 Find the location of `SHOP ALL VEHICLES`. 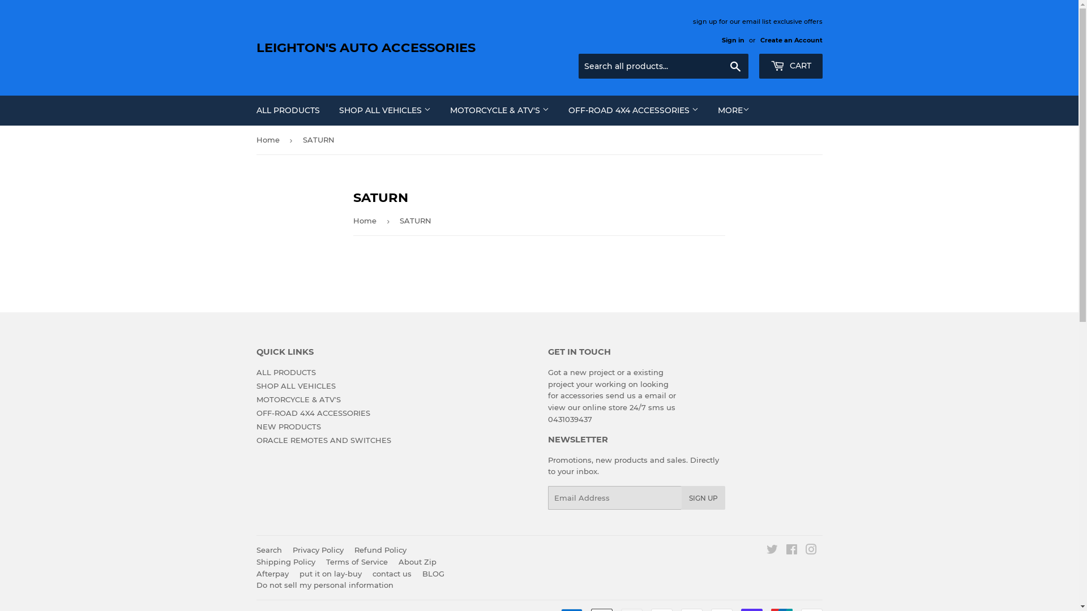

SHOP ALL VEHICLES is located at coordinates (385, 110).